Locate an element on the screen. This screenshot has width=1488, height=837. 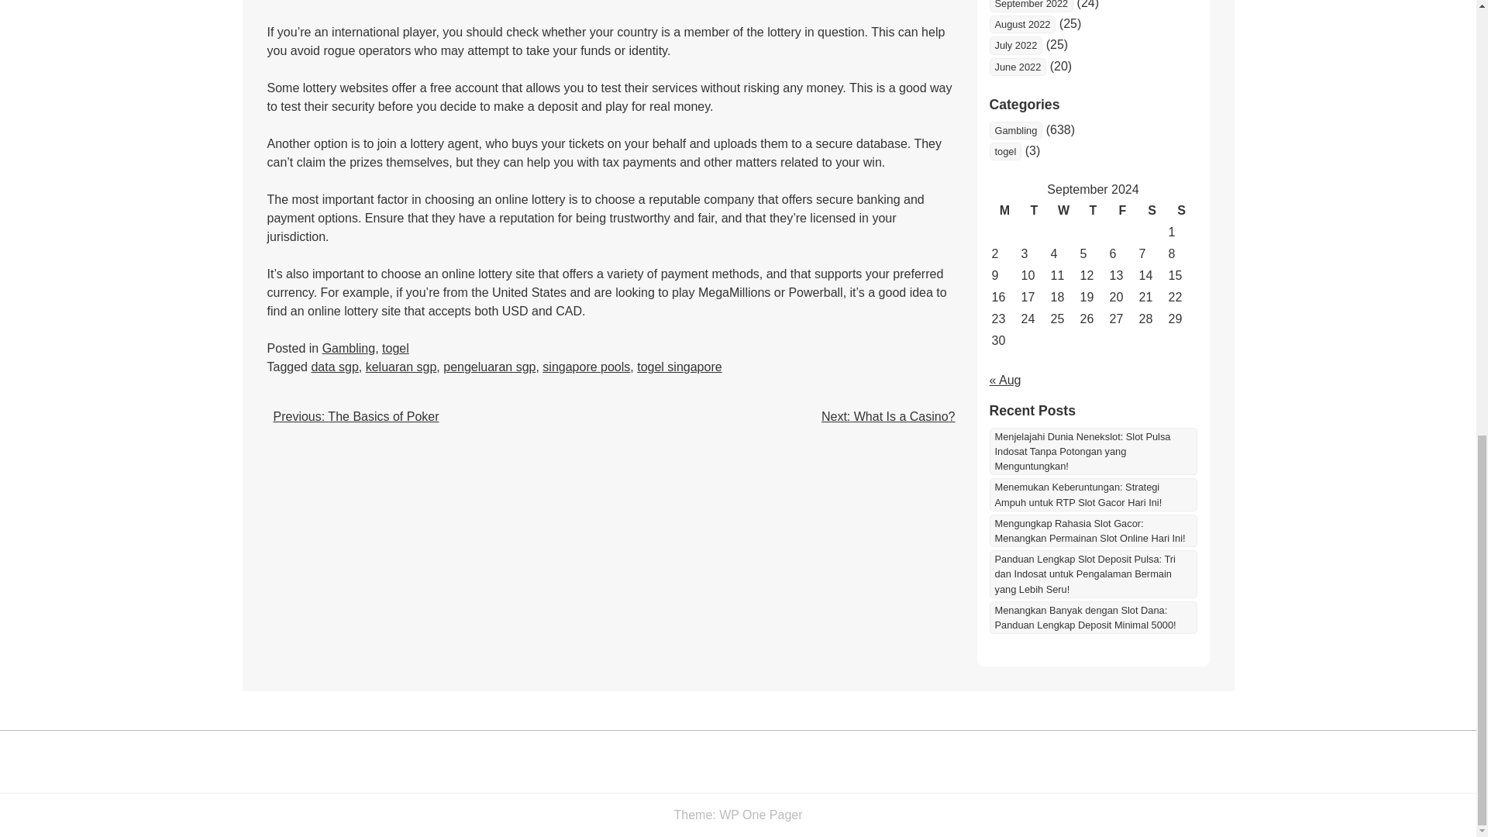
togel is located at coordinates (395, 347).